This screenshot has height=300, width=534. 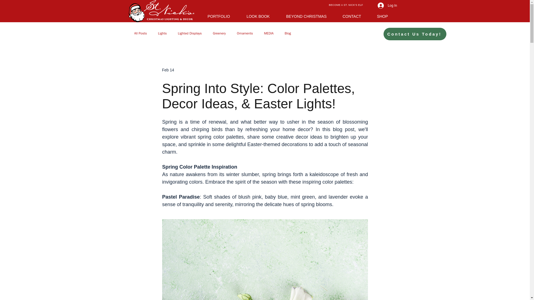 What do you see at coordinates (219, 33) in the screenshot?
I see `Greenery` at bounding box center [219, 33].